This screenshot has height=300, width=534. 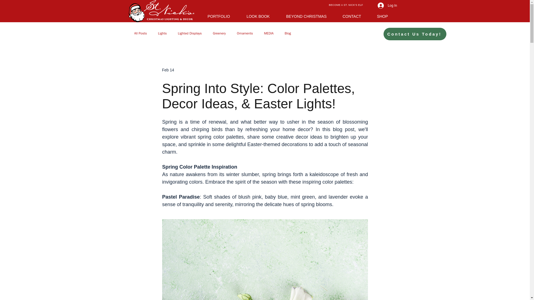 What do you see at coordinates (219, 33) in the screenshot?
I see `Greenery` at bounding box center [219, 33].